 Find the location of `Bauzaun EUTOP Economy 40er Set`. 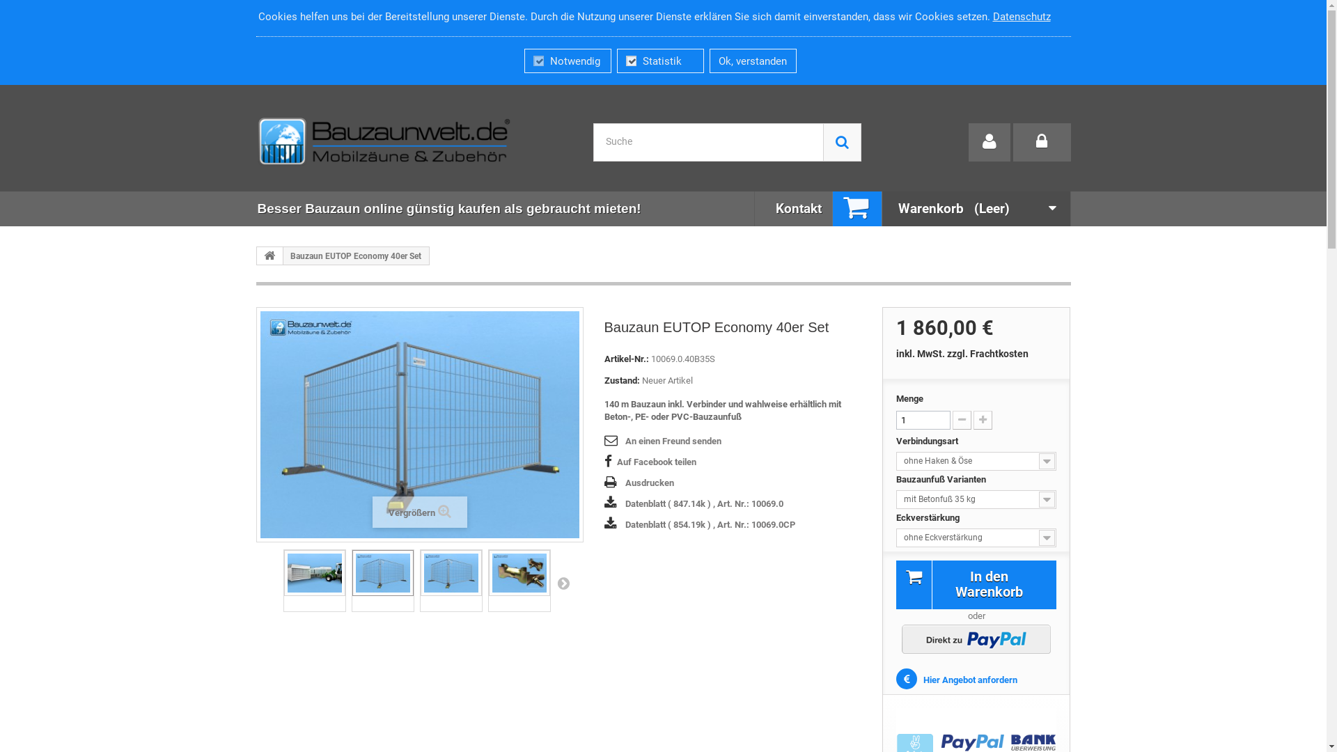

Bauzaun EUTOP Economy 40er Set is located at coordinates (420, 425).